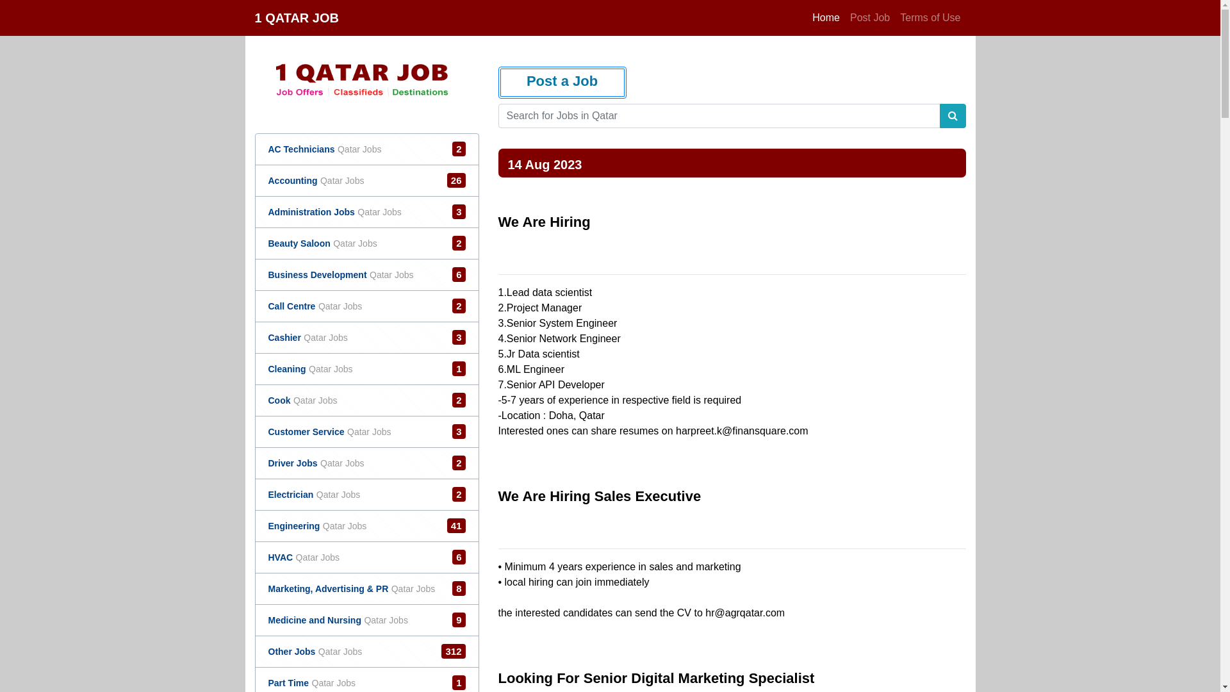 The width and height of the screenshot is (1230, 692). I want to click on Home, so click(826, 18).